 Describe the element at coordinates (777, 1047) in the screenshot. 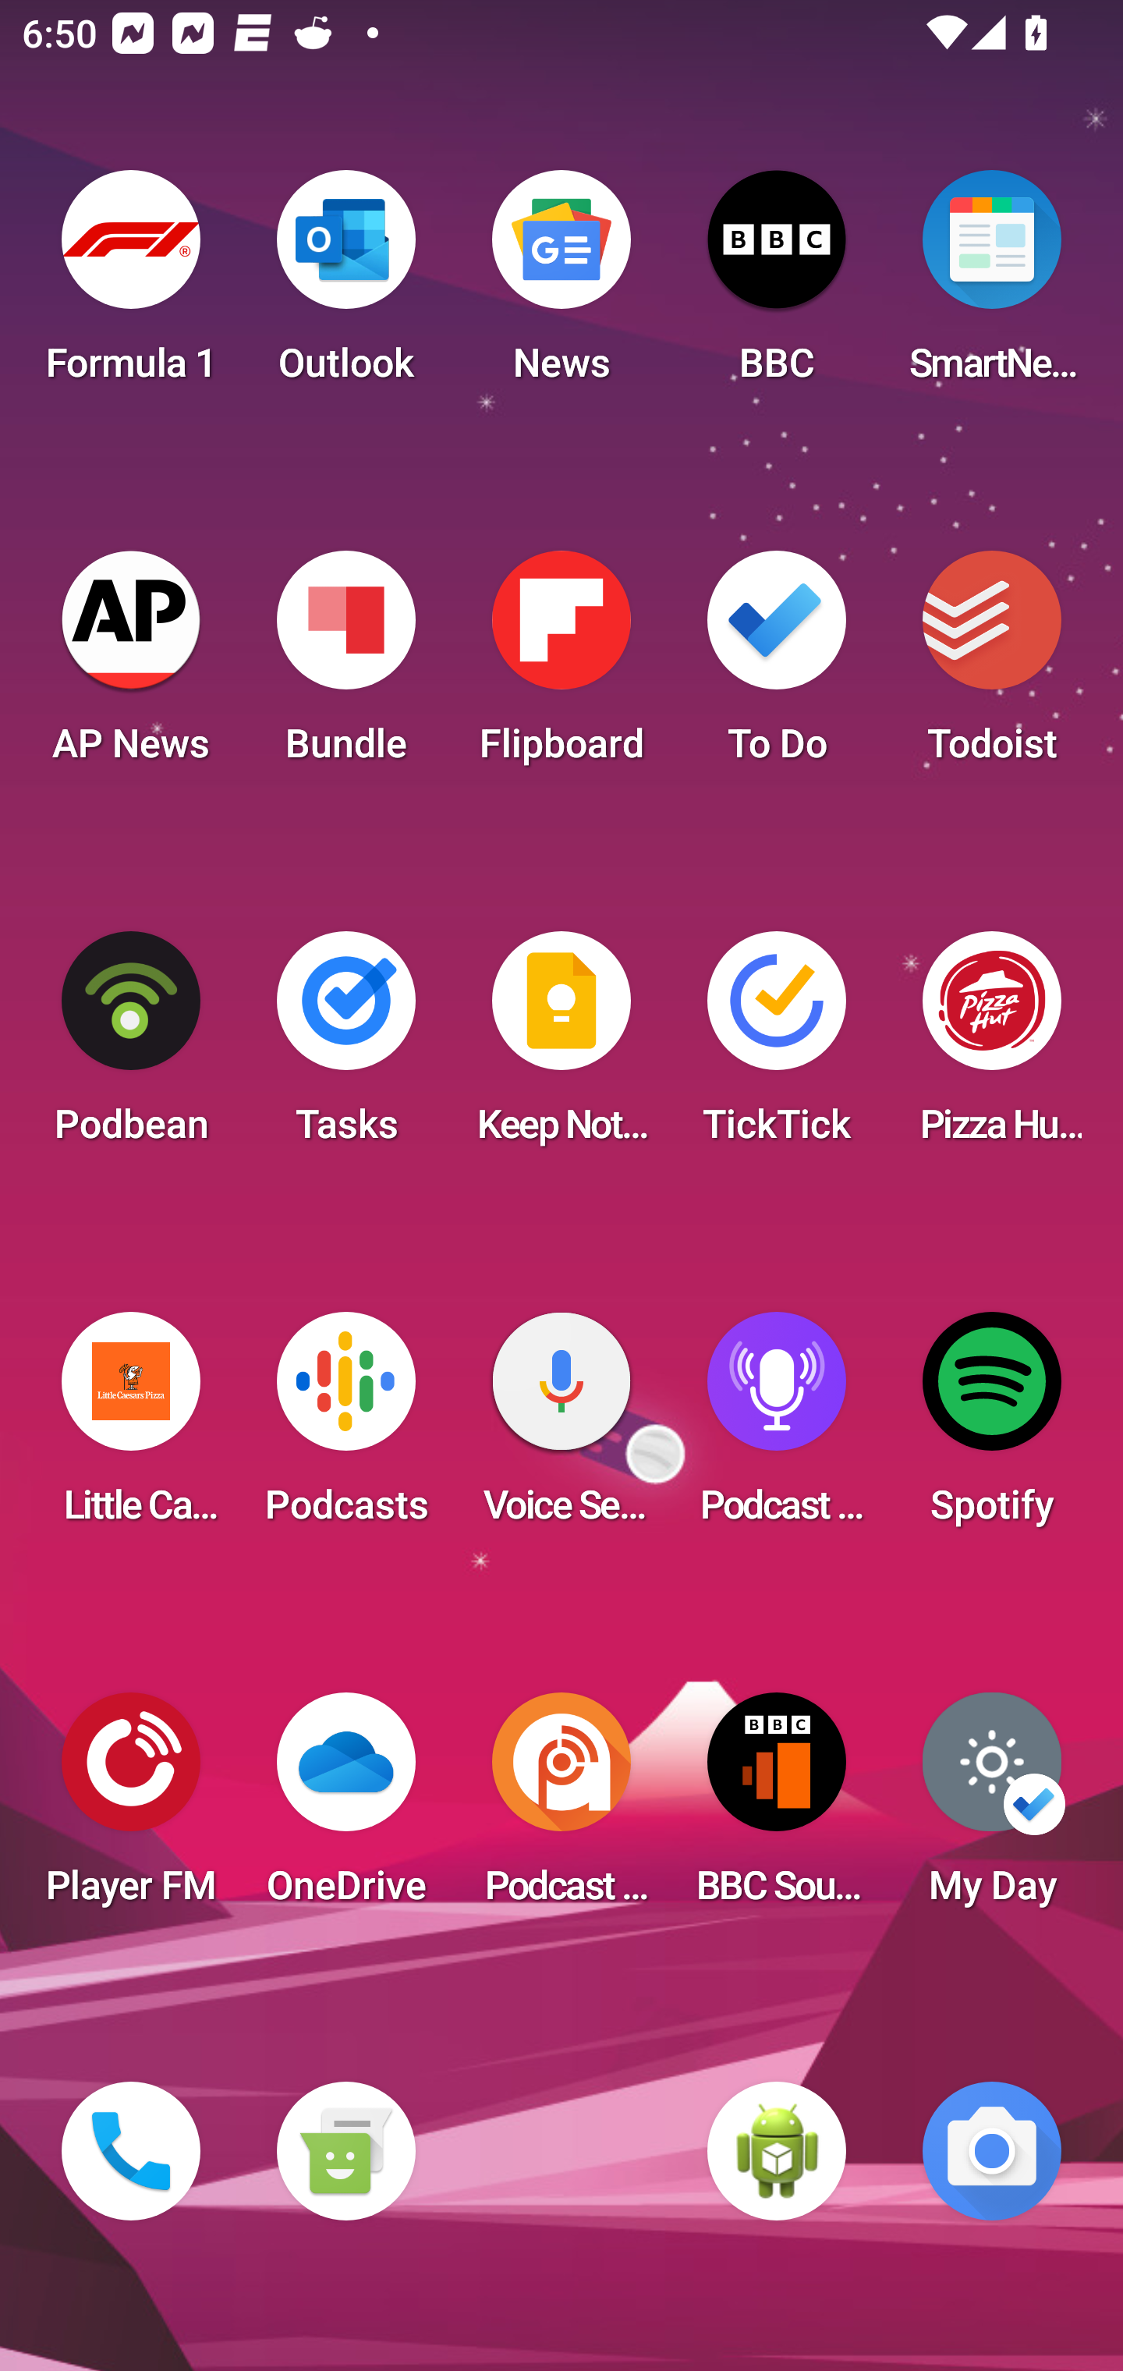

I see `TickTick` at that location.